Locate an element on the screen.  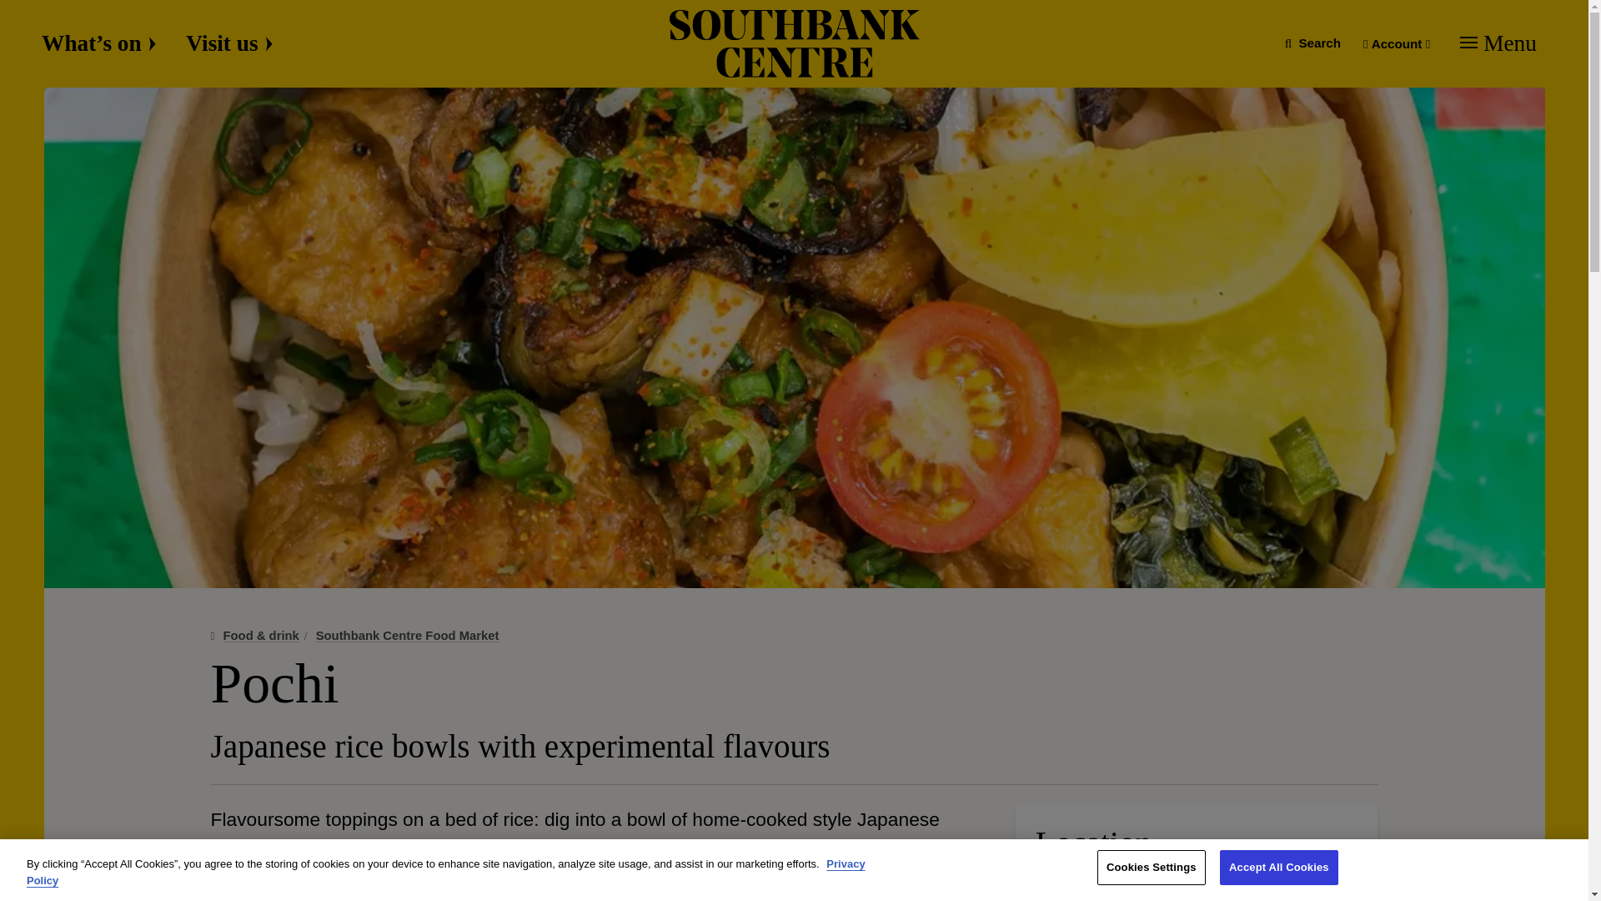
Go to the homepage is located at coordinates (794, 43).